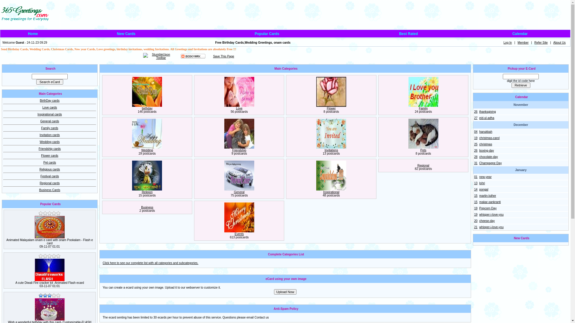  What do you see at coordinates (486, 150) in the screenshot?
I see `boxing-day` at bounding box center [486, 150].